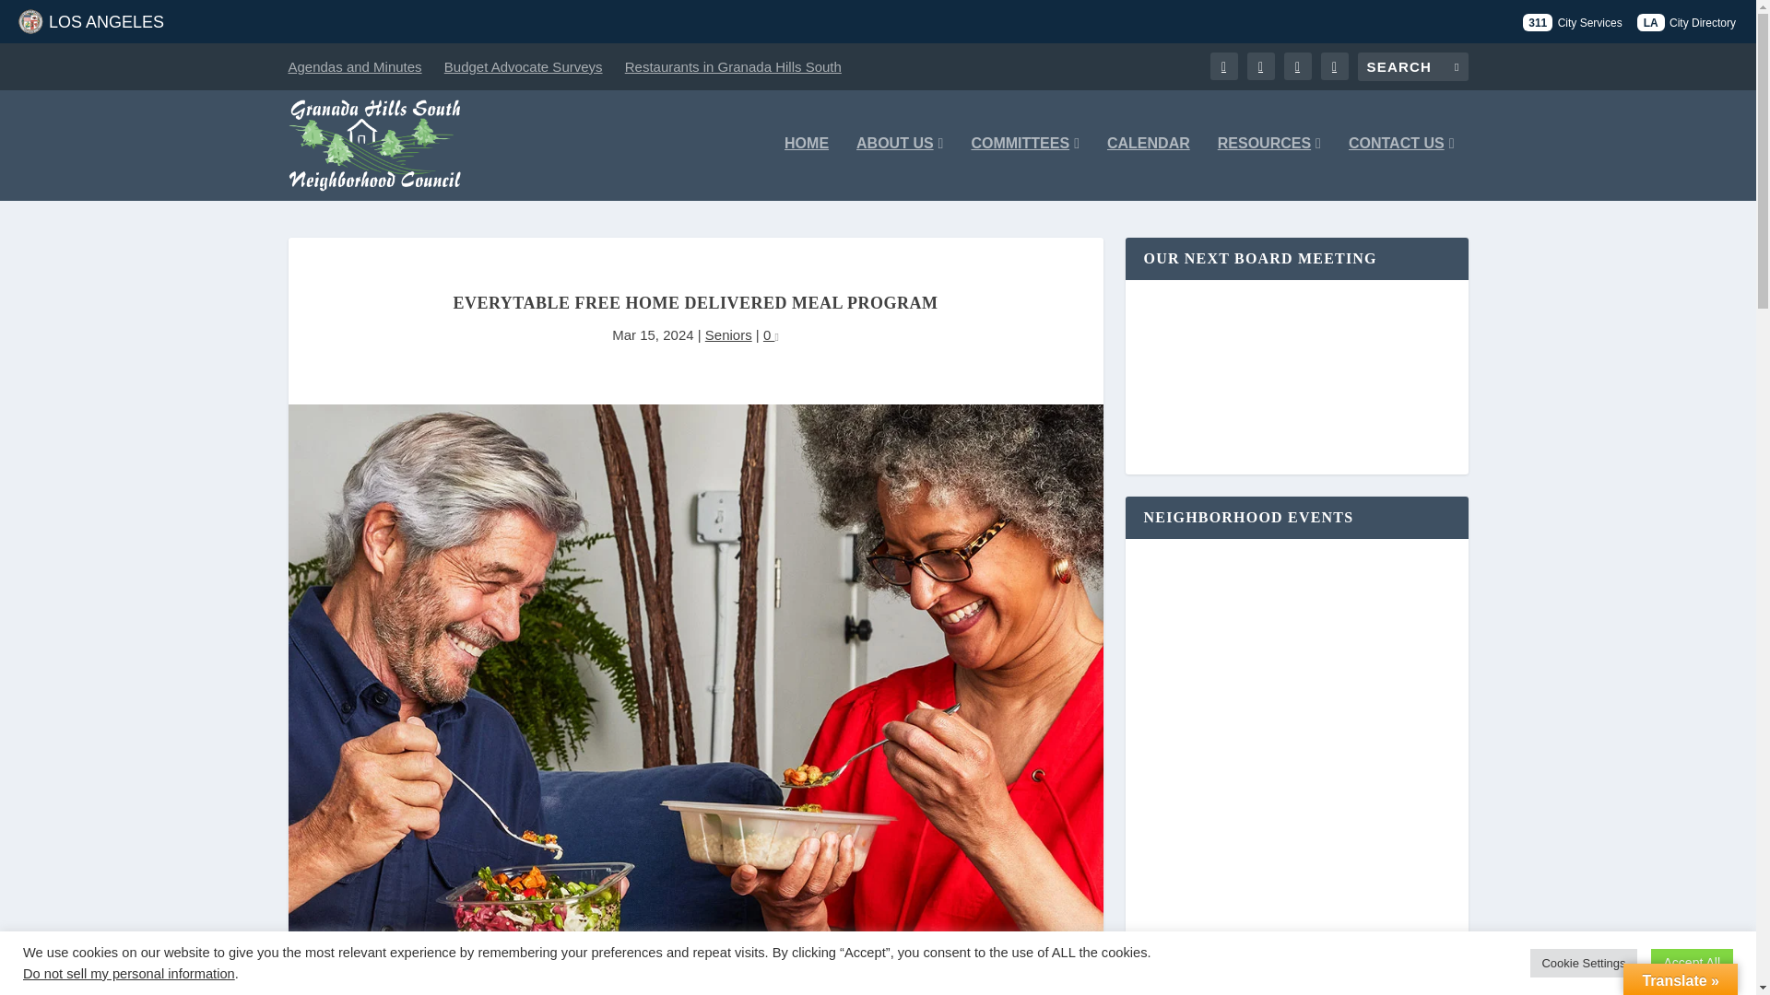 The height and width of the screenshot is (995, 1770). I want to click on ABOUT US, so click(900, 168).